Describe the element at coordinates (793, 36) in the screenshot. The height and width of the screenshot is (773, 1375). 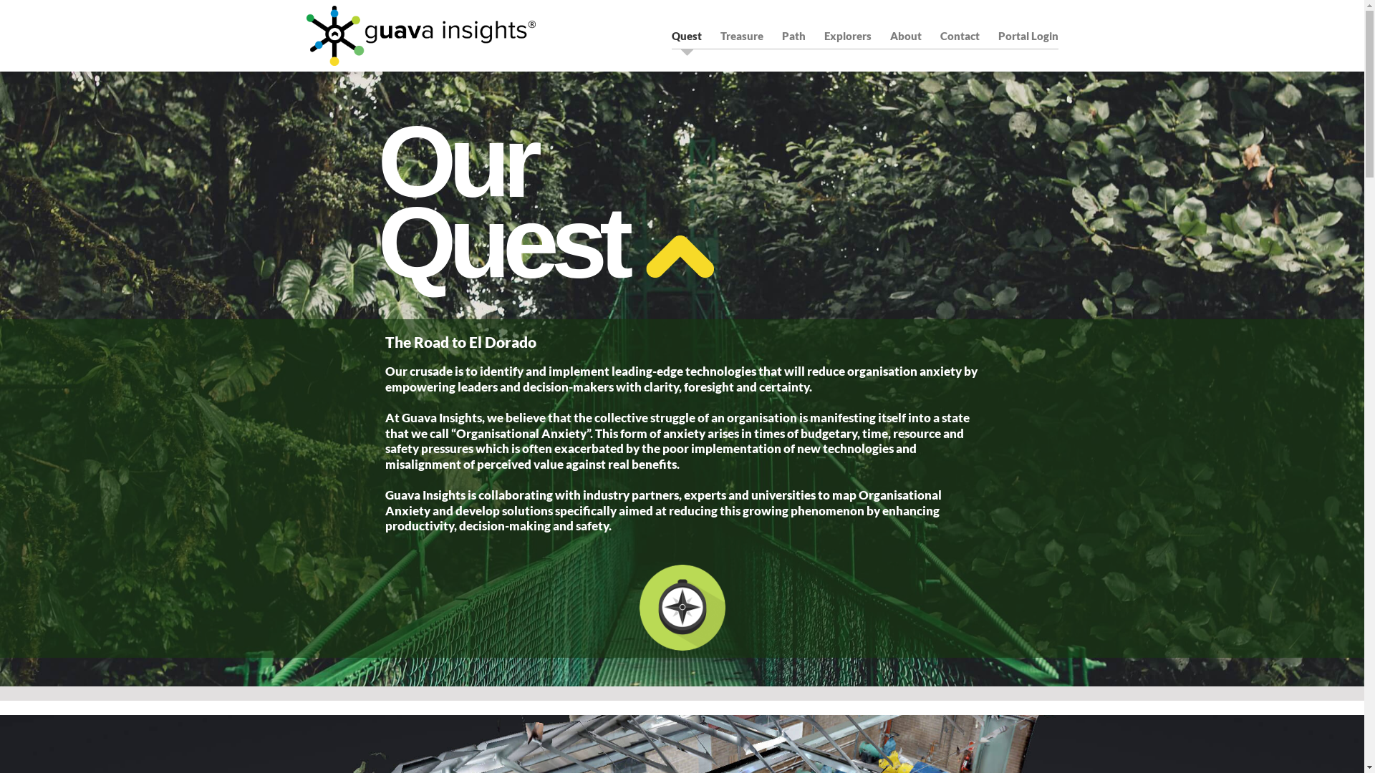
I see `Path` at that location.